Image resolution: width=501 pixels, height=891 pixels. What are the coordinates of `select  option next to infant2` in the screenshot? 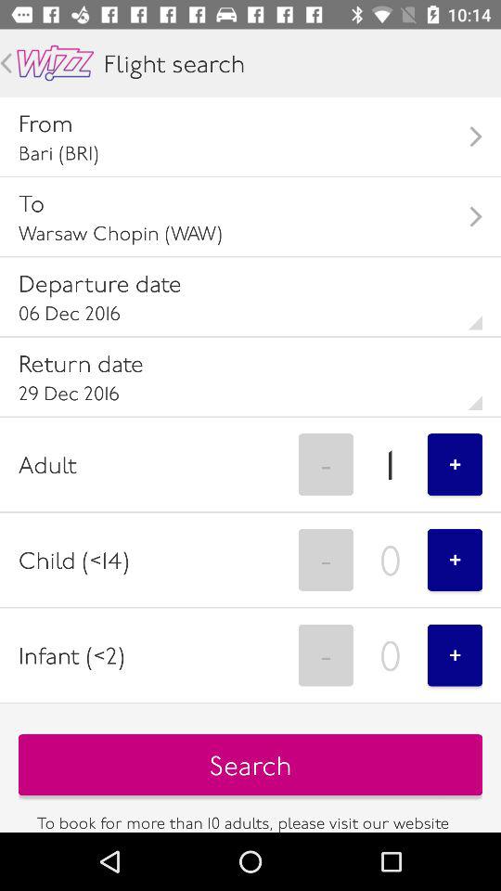 It's located at (326, 655).